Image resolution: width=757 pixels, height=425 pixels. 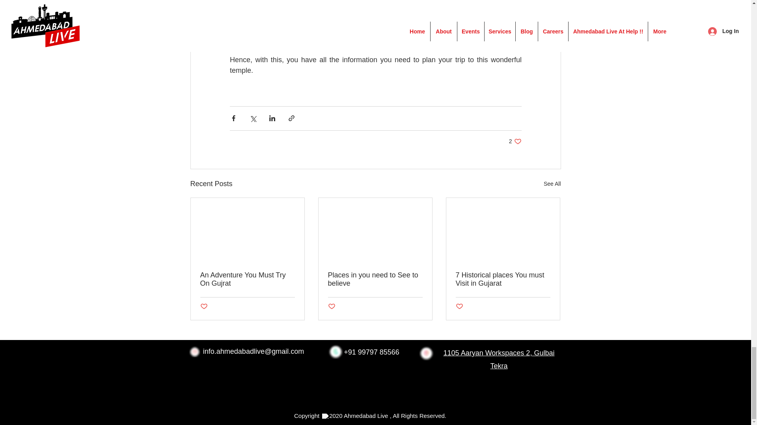 What do you see at coordinates (426, 353) in the screenshot?
I see `Post not marked as liked` at bounding box center [426, 353].